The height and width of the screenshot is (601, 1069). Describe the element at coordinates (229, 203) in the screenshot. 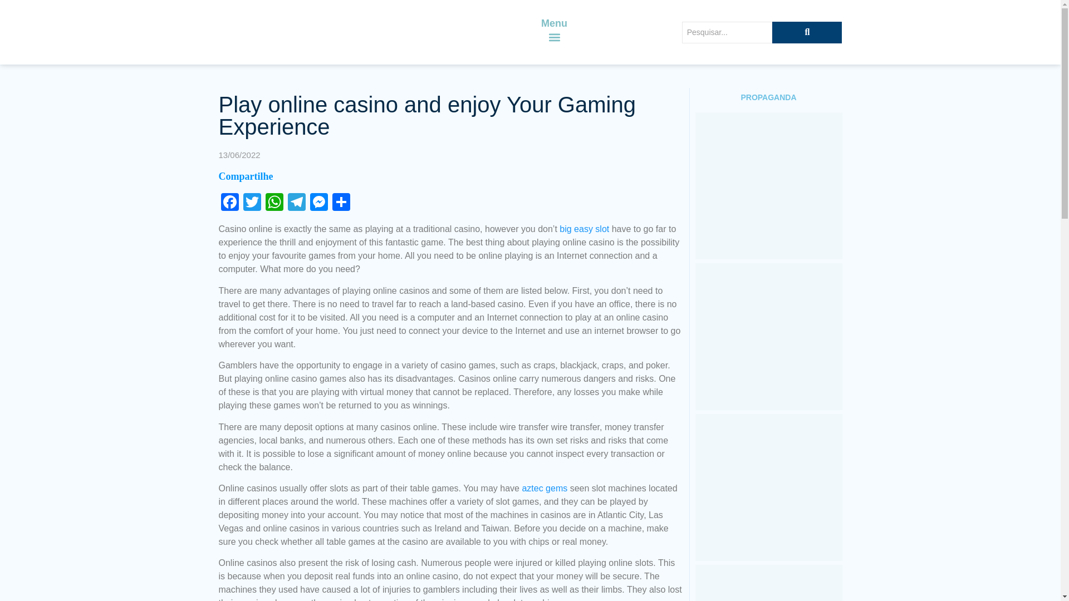

I see `Facebook` at that location.